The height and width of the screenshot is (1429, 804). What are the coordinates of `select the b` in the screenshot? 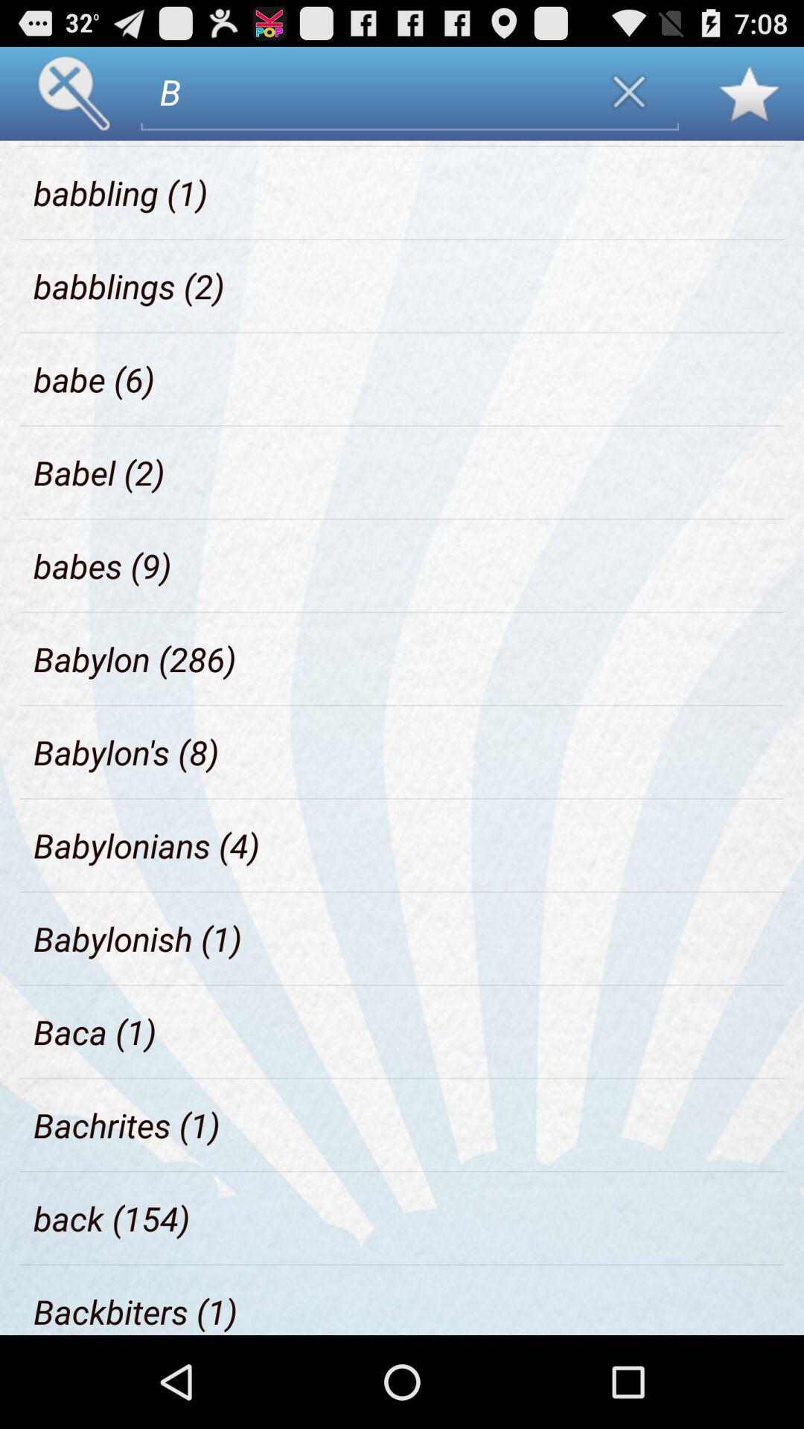 It's located at (363, 92).